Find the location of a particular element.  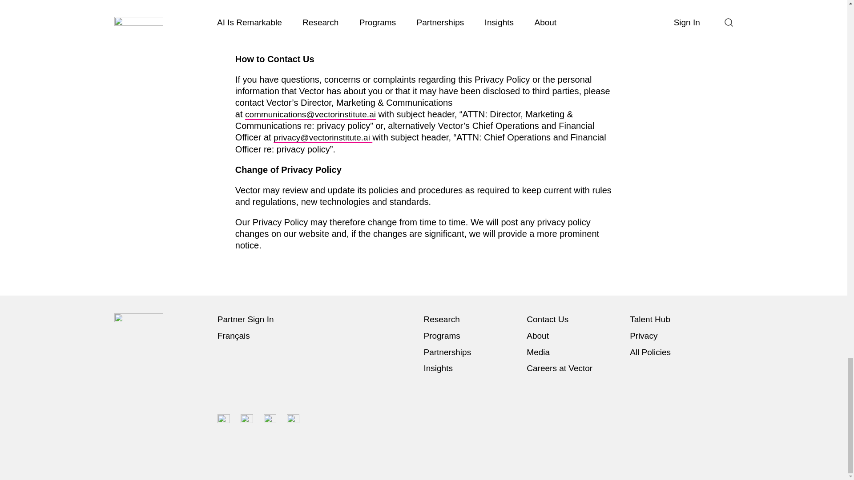

Language switcher : French is located at coordinates (236, 336).